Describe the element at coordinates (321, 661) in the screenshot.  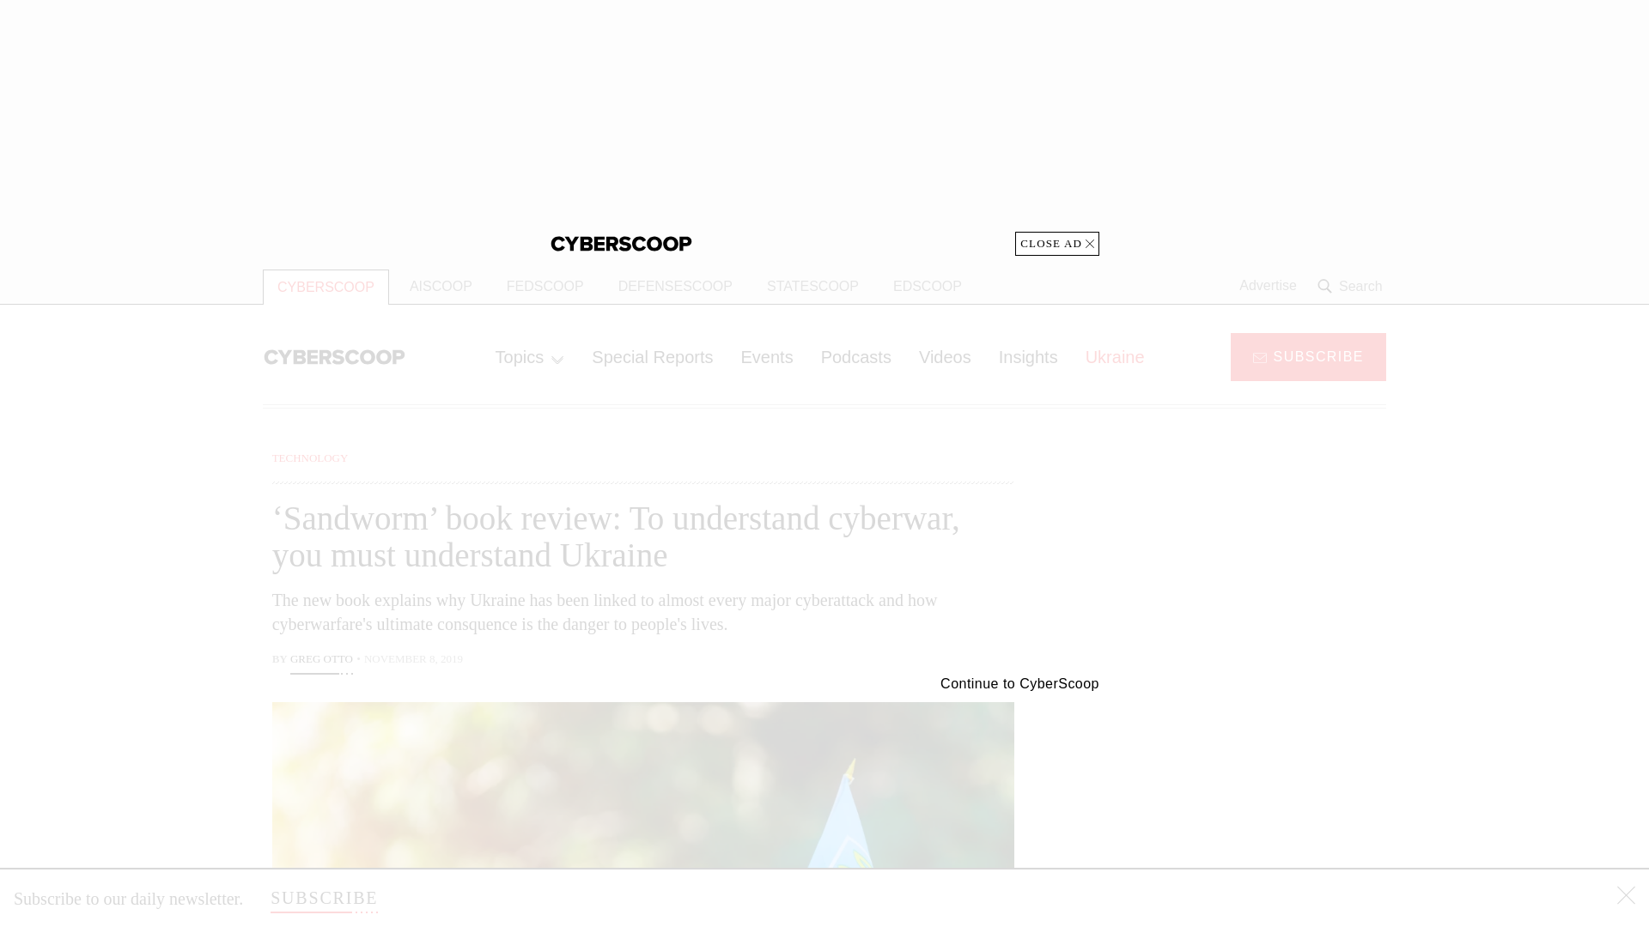
I see `Greg Otto` at that location.